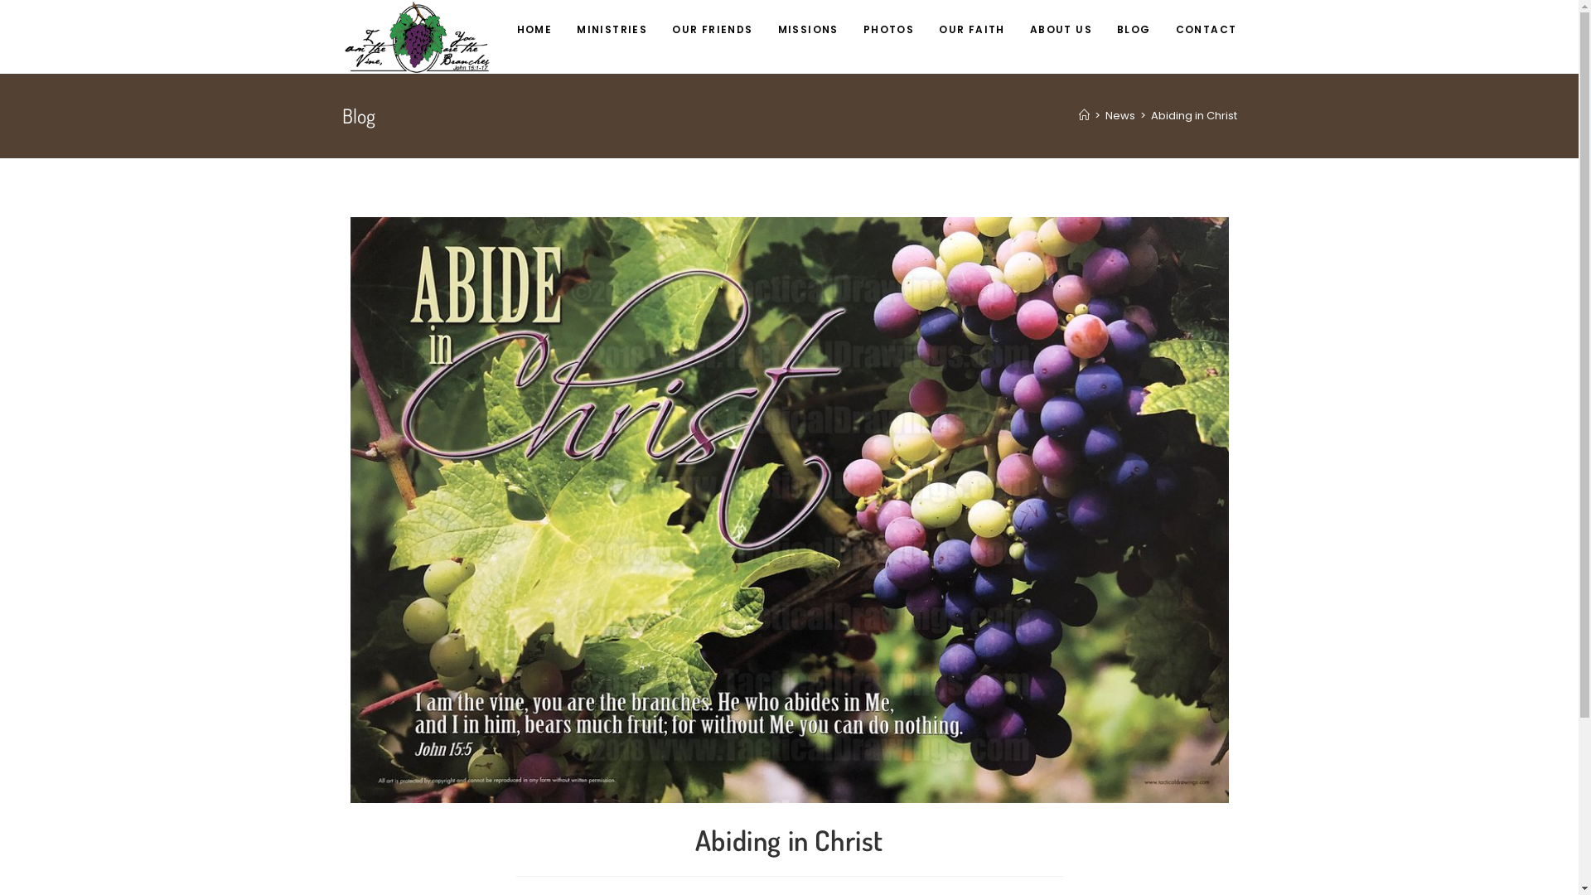 The image size is (1591, 895). I want to click on News, so click(1120, 116).